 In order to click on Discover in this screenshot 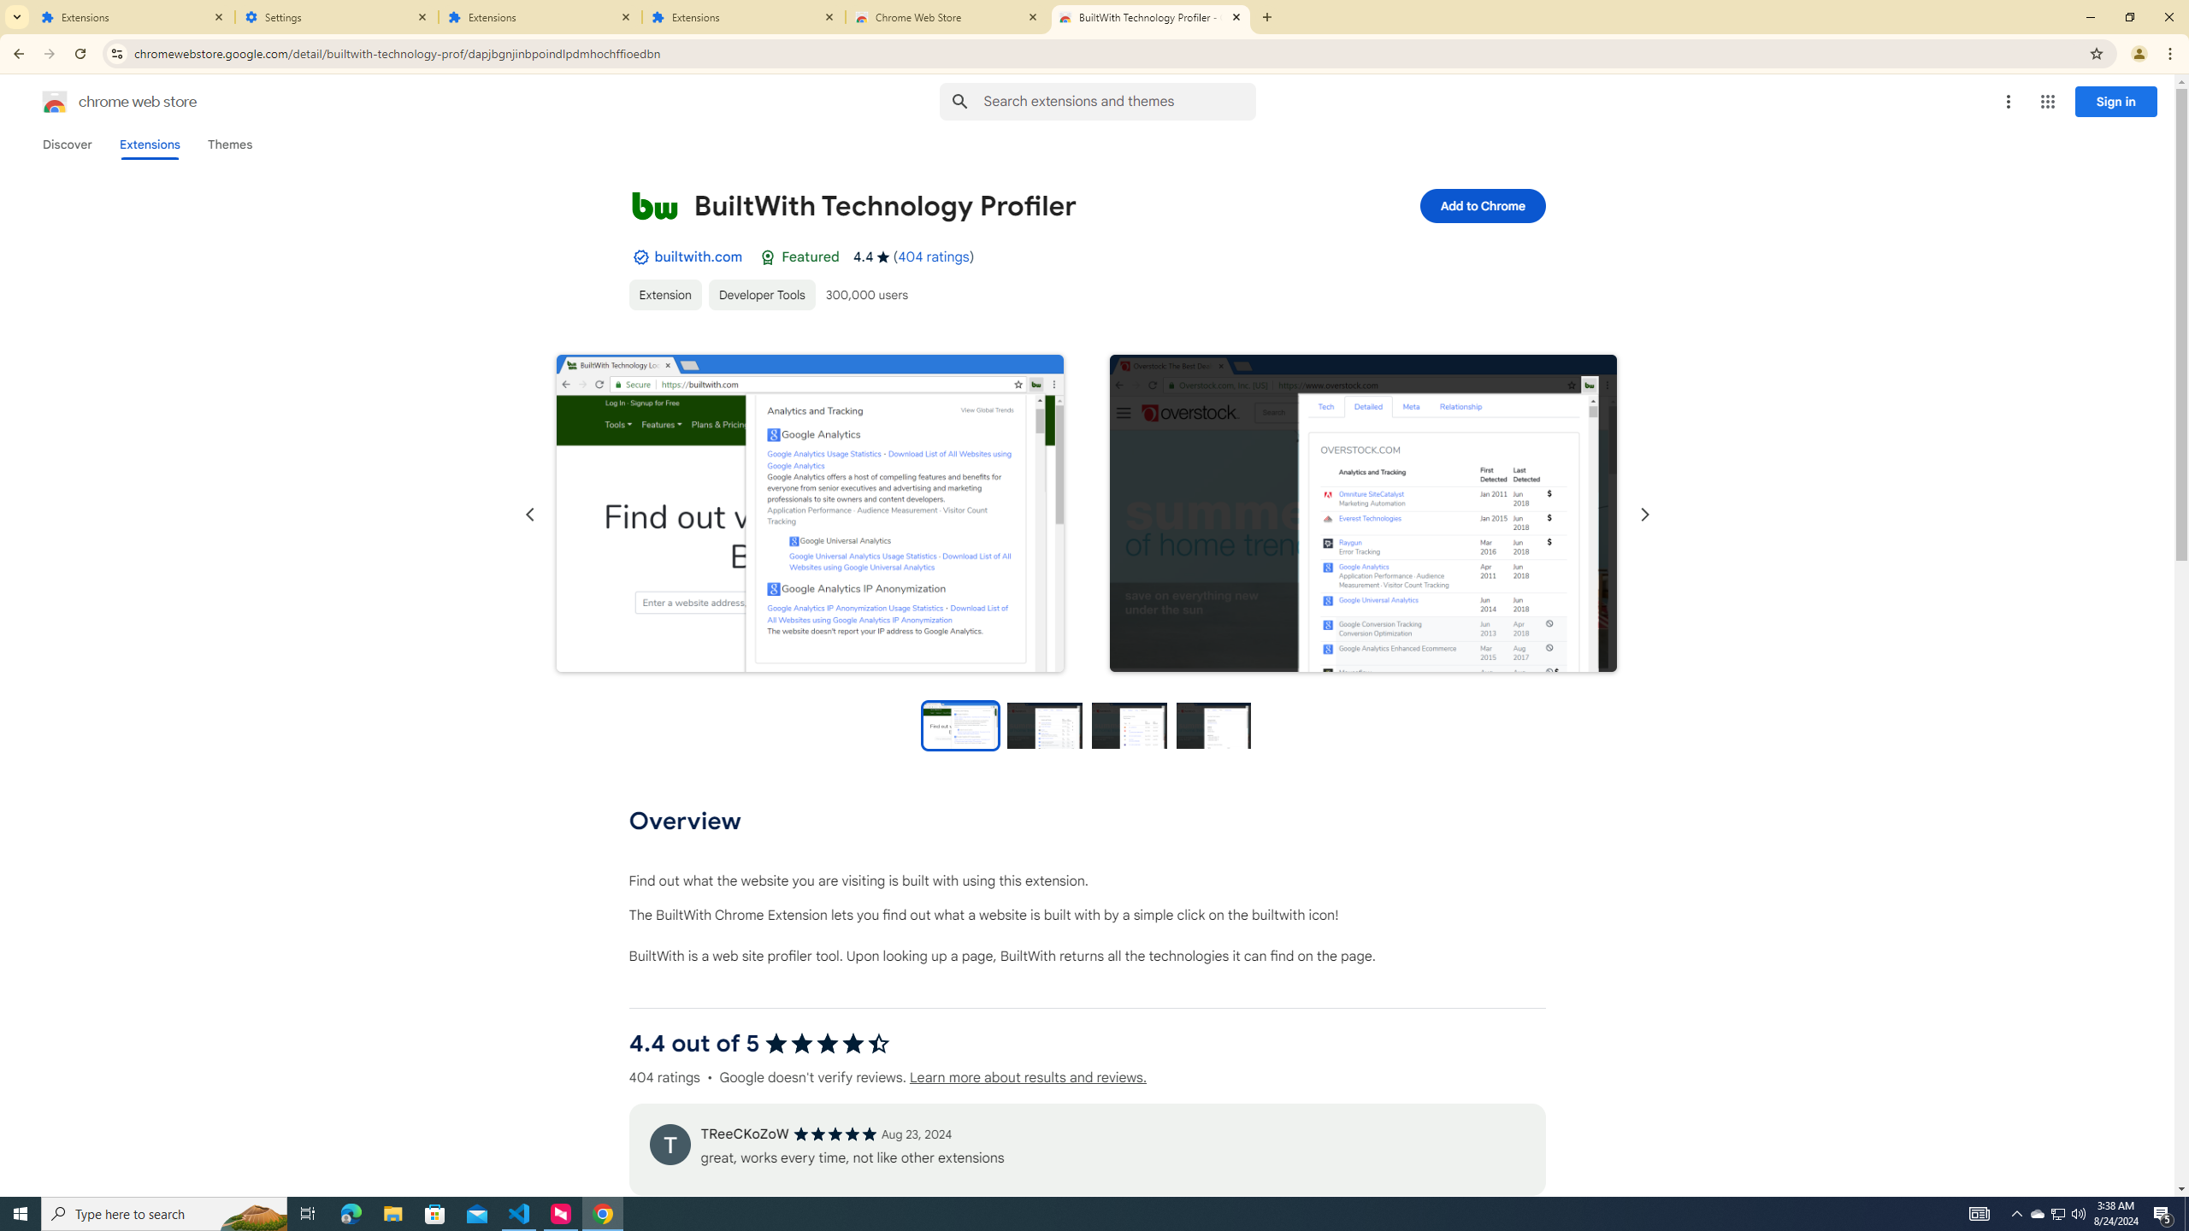, I will do `click(67, 144)`.